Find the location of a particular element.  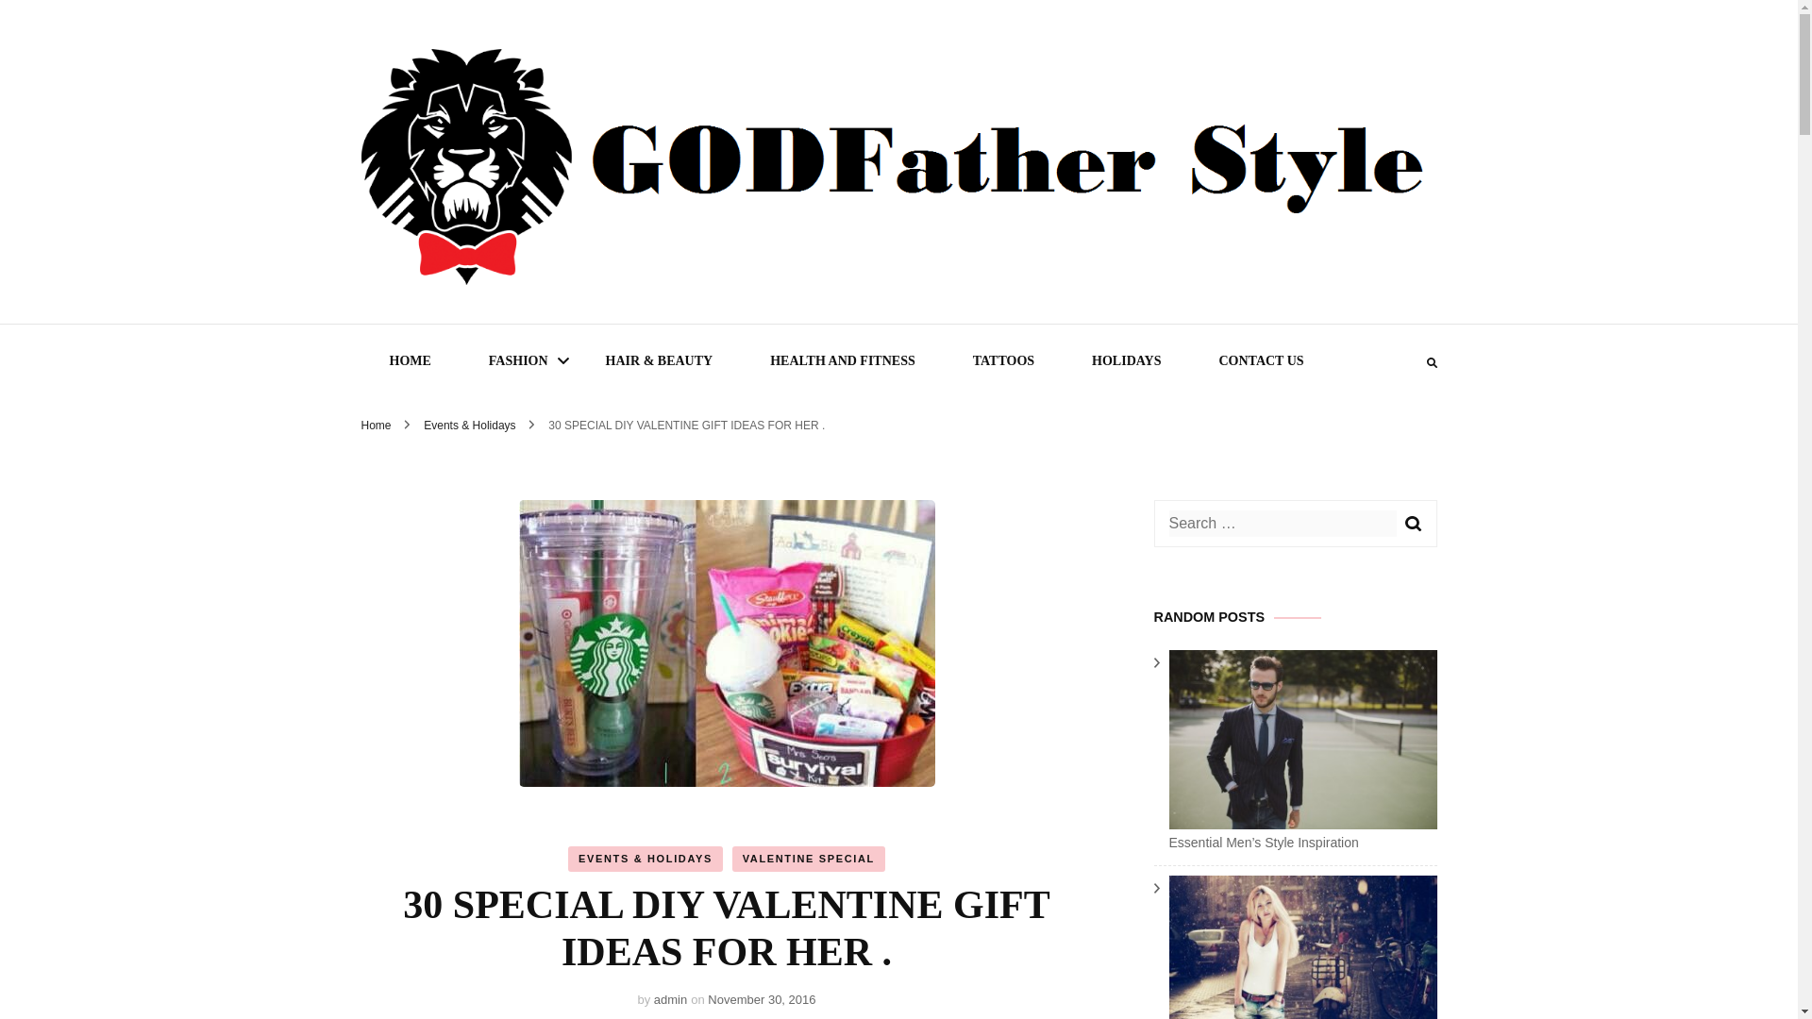

HOLIDAYS is located at coordinates (1126, 361).